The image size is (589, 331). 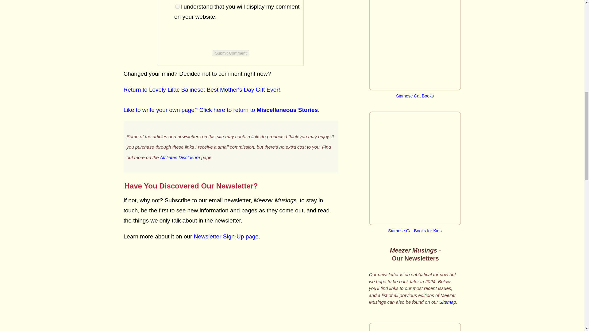 What do you see at coordinates (414, 93) in the screenshot?
I see `Siamese Cat Books` at bounding box center [414, 93].